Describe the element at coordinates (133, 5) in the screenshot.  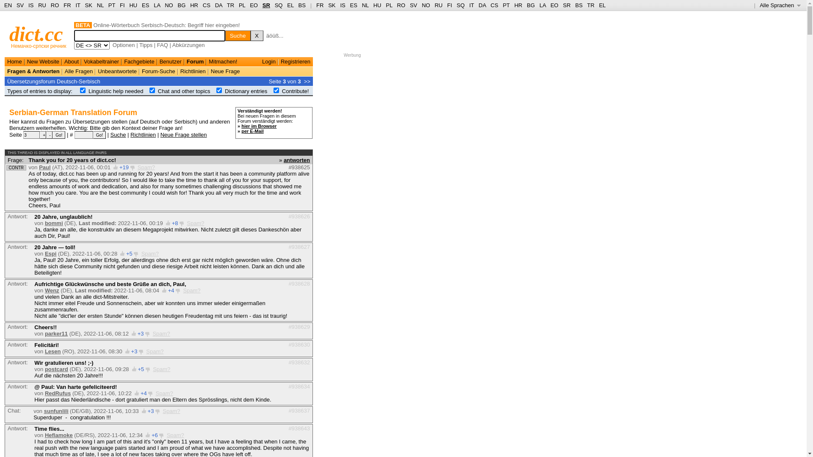
I see `HU` at that location.